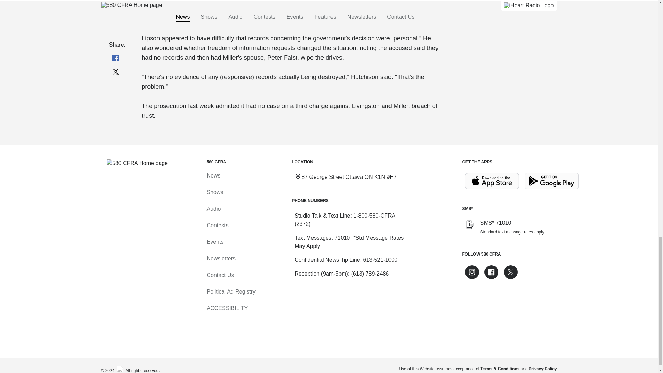  I want to click on Shows, so click(214, 192).